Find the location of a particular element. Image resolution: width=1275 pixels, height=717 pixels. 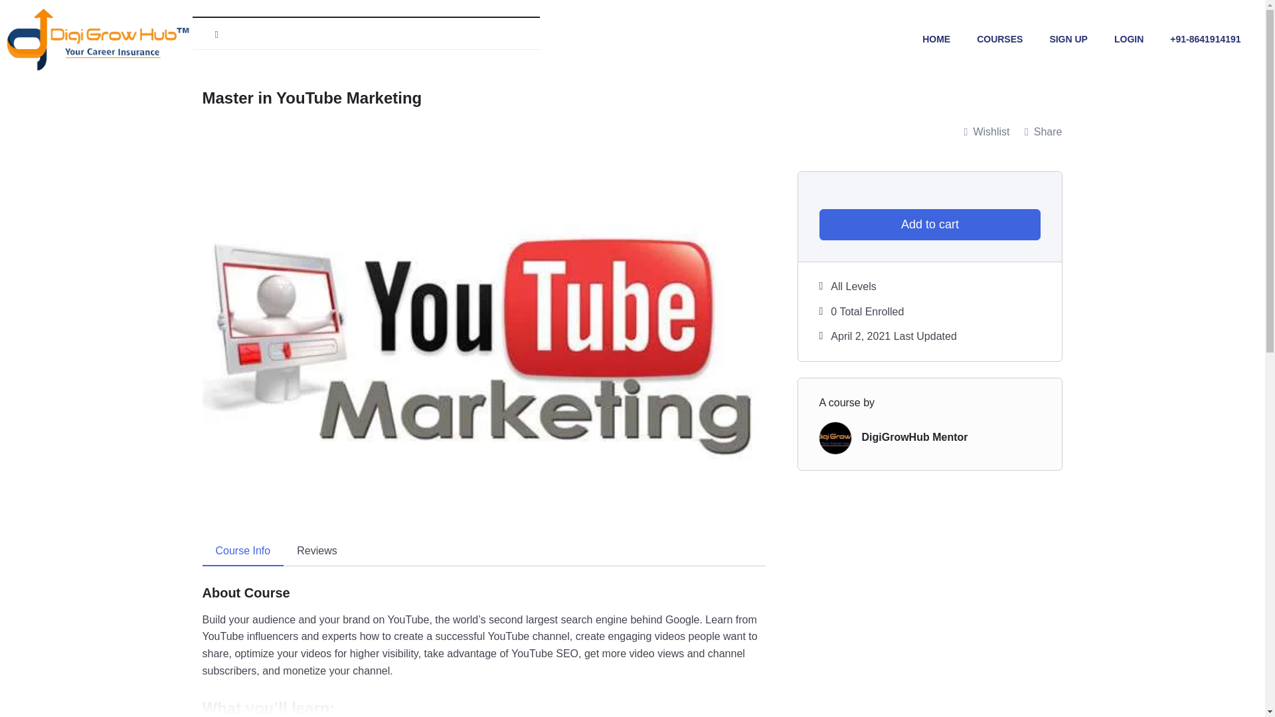

. is located at coordinates (209, 33).